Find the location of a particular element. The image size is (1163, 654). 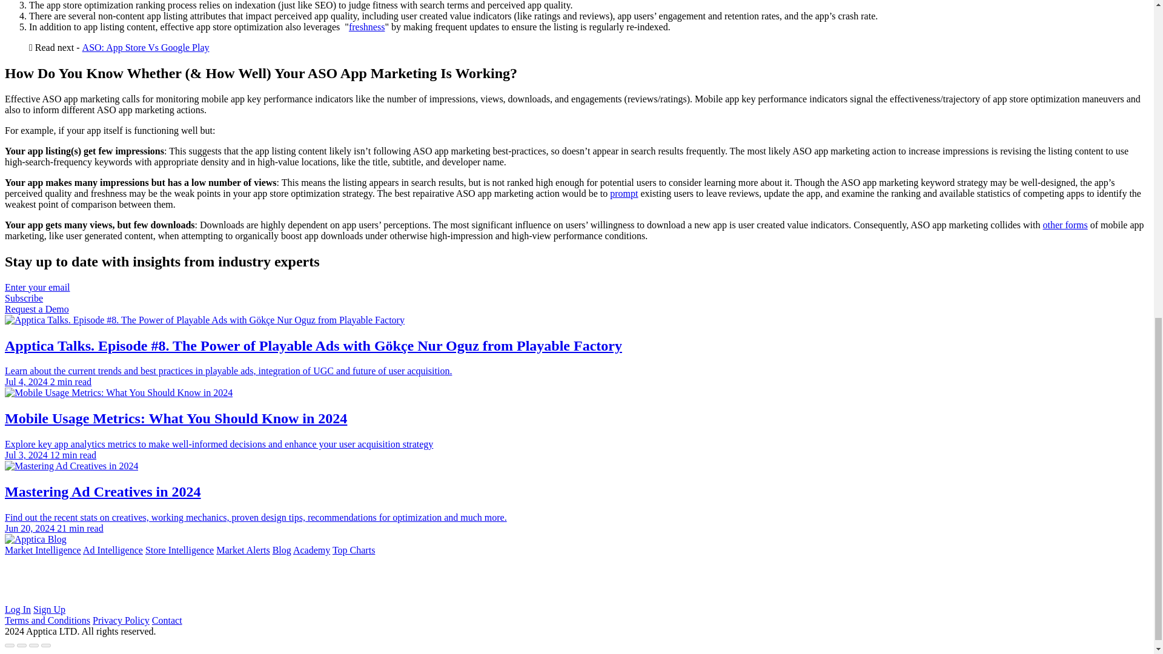

Academy is located at coordinates (311, 550).